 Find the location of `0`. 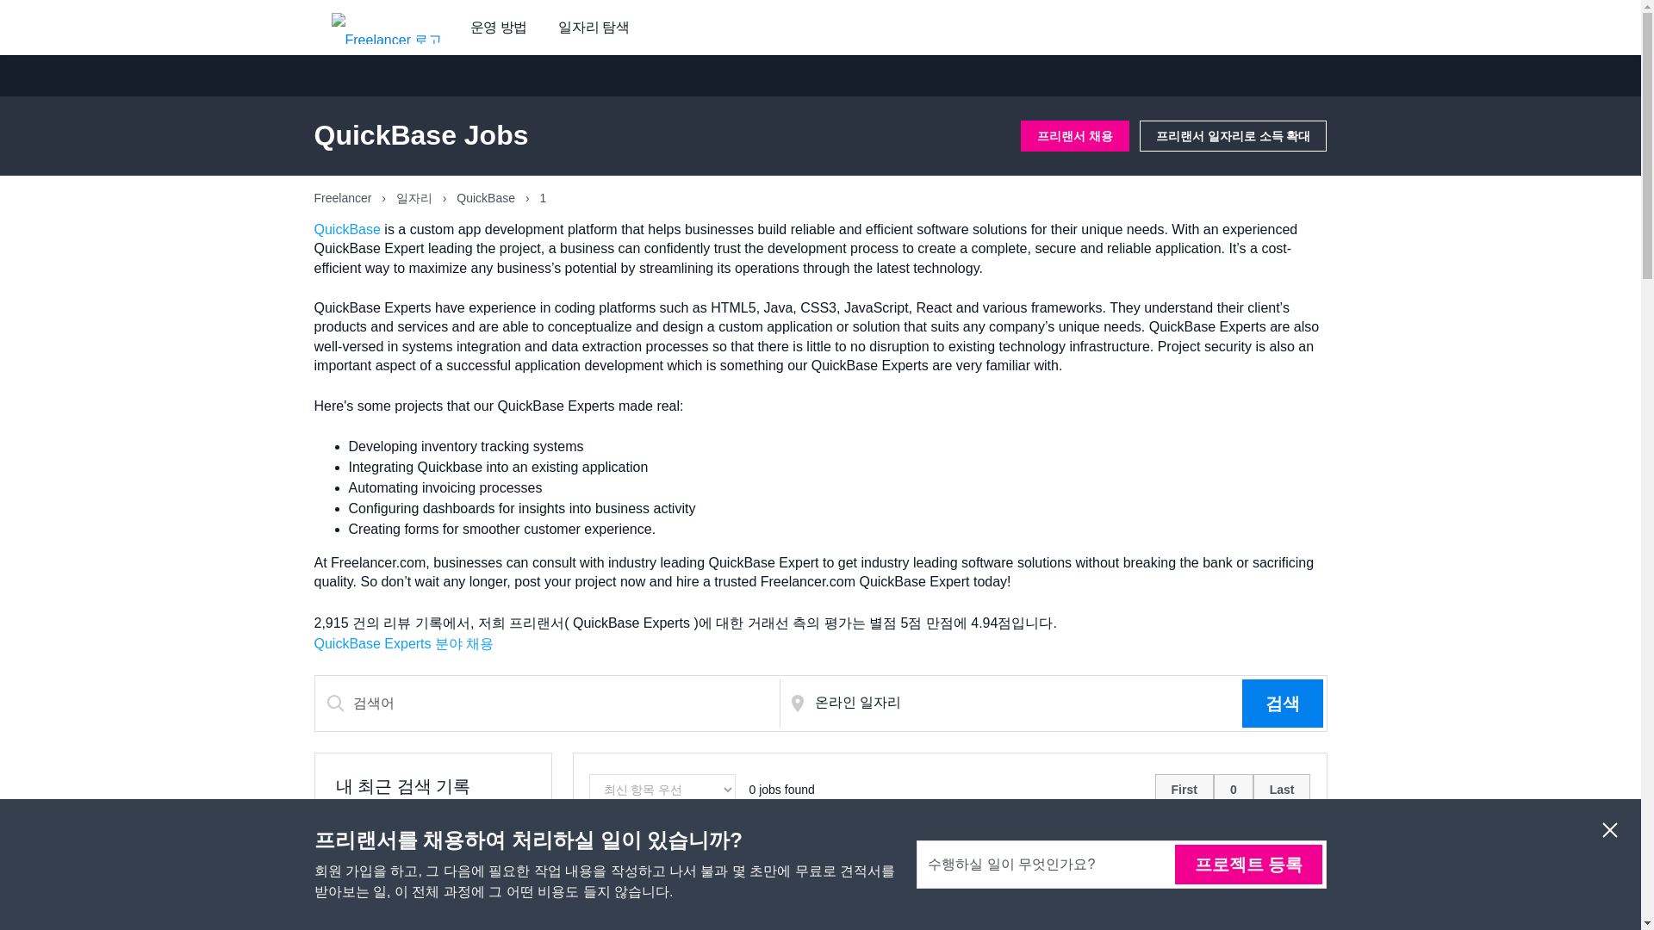

0 is located at coordinates (1250, 863).